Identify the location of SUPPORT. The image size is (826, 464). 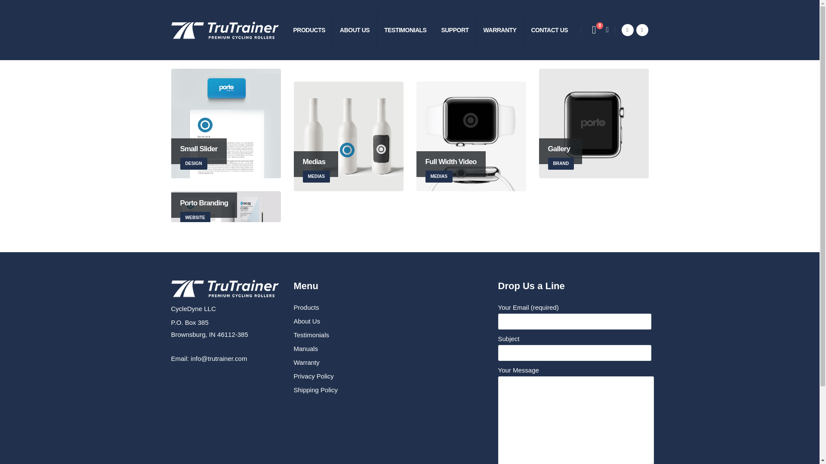
(225, 123).